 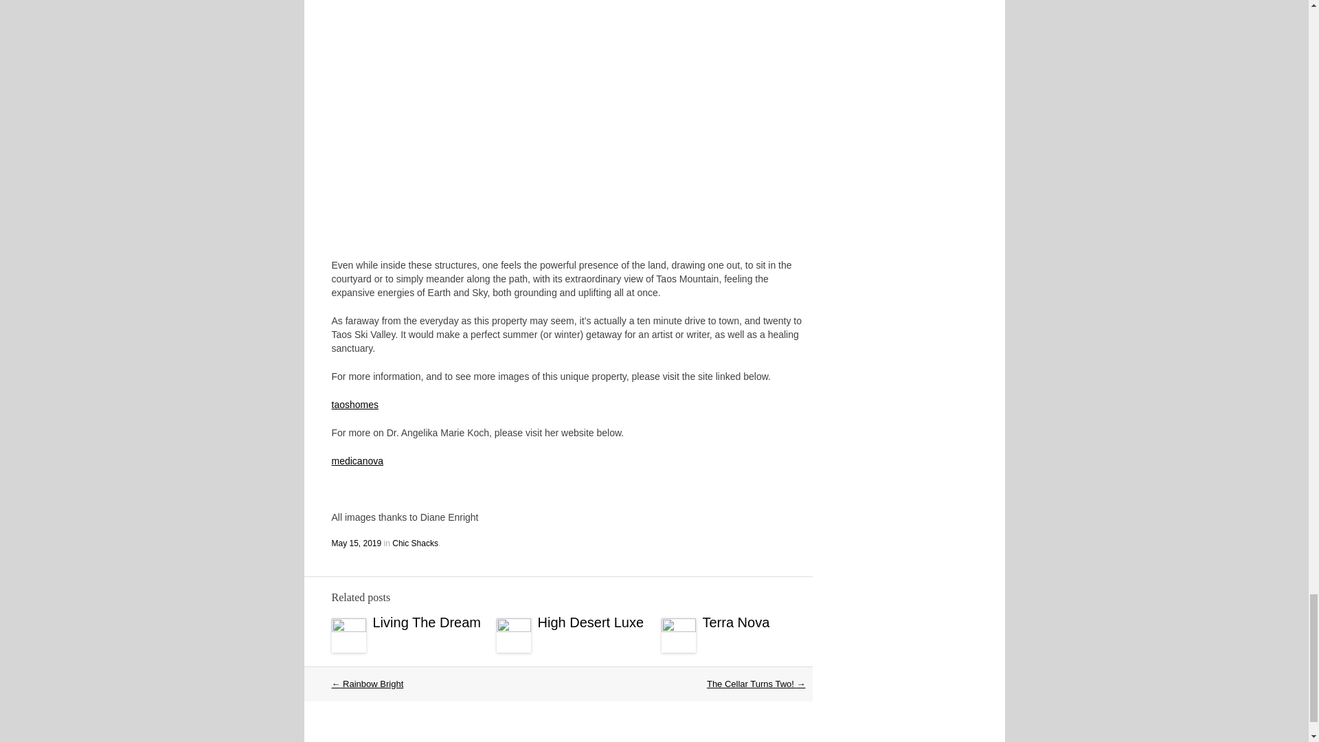 I want to click on medicanova, so click(x=357, y=460).